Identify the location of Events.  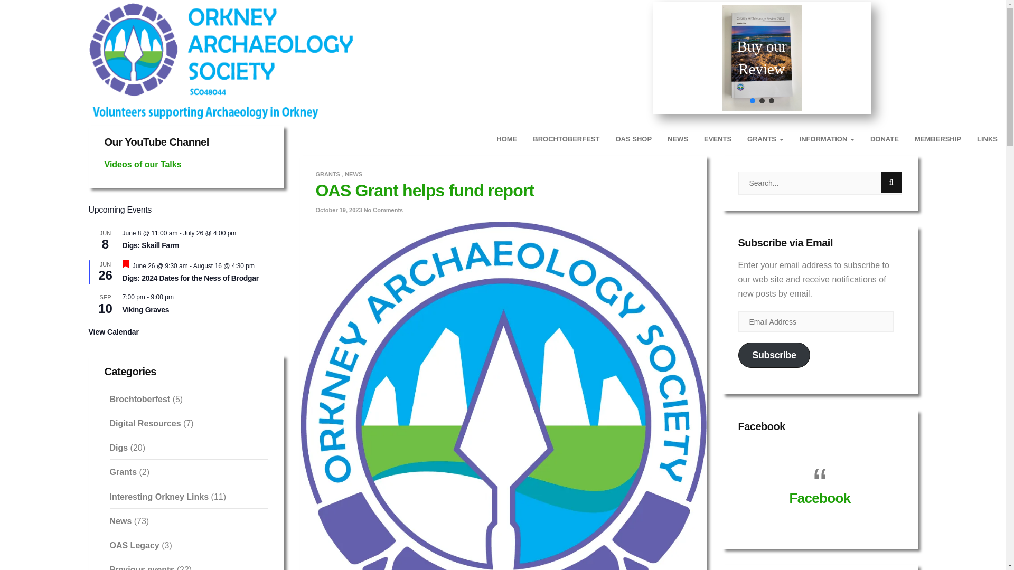
(717, 139).